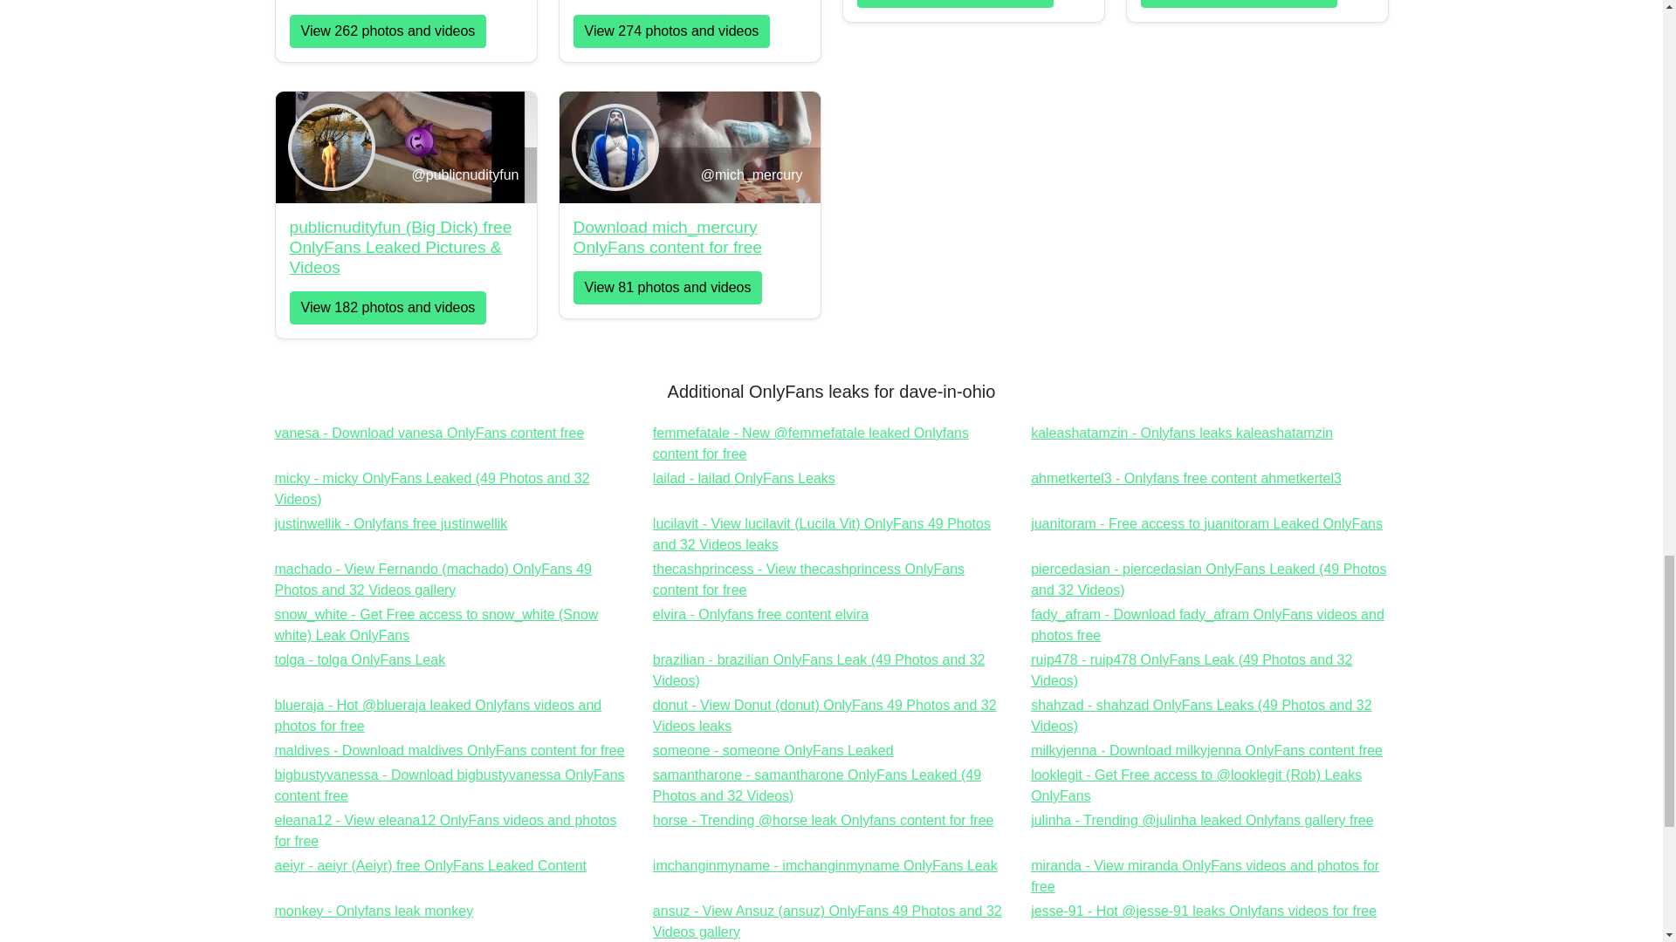  I want to click on ahmetkertel3 - Onlyfans free content ahmetkertel3, so click(1185, 478).